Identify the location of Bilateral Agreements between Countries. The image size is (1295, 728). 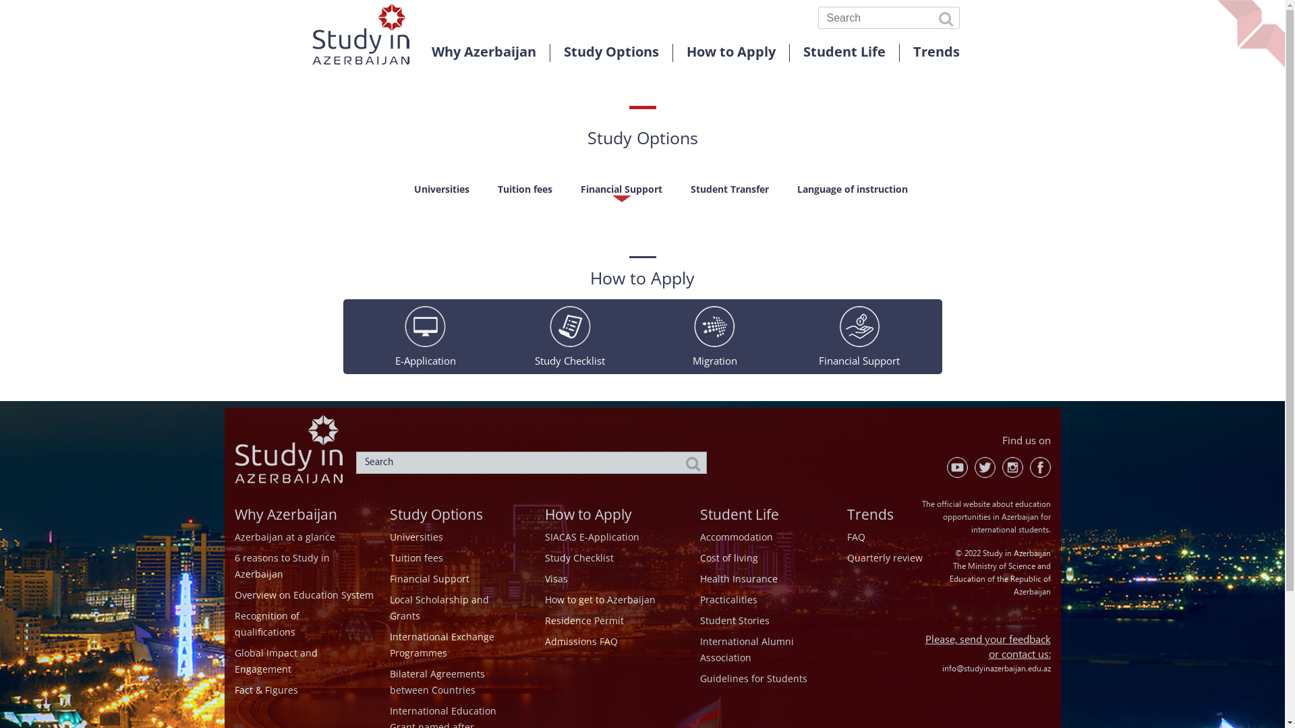
(437, 682).